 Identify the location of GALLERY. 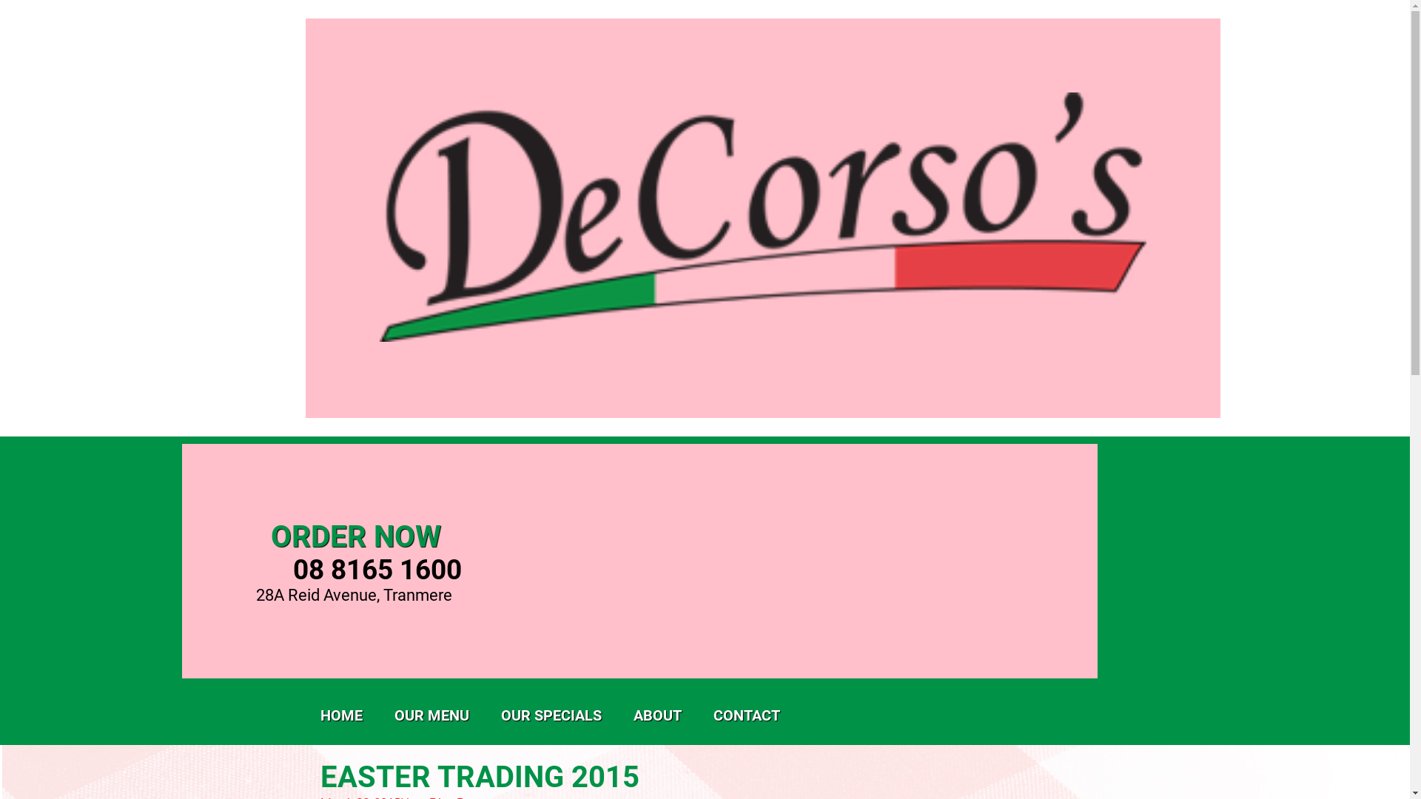
(700, 756).